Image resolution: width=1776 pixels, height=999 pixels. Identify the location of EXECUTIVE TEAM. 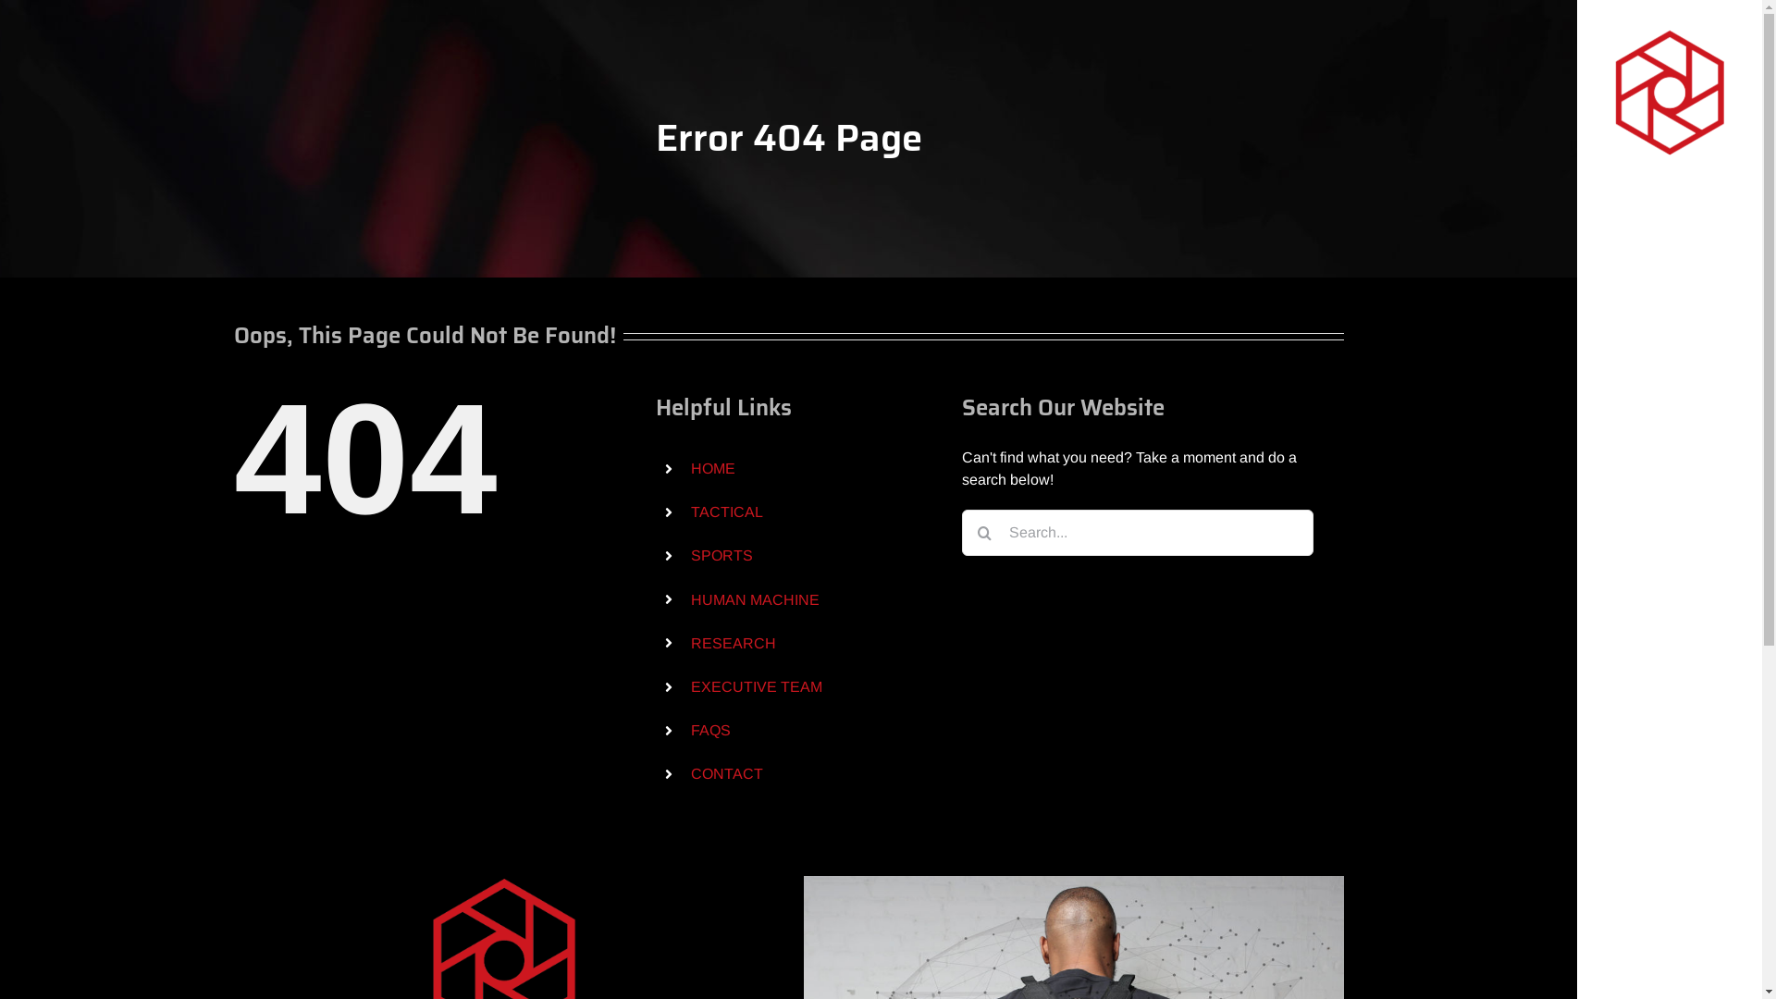
(757, 686).